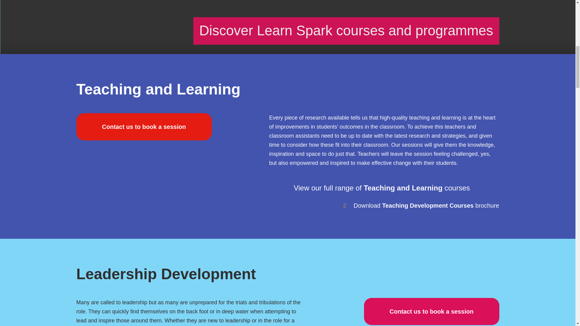 This screenshot has width=580, height=326. I want to click on Download Teaching Development Courses brochure, so click(426, 205).